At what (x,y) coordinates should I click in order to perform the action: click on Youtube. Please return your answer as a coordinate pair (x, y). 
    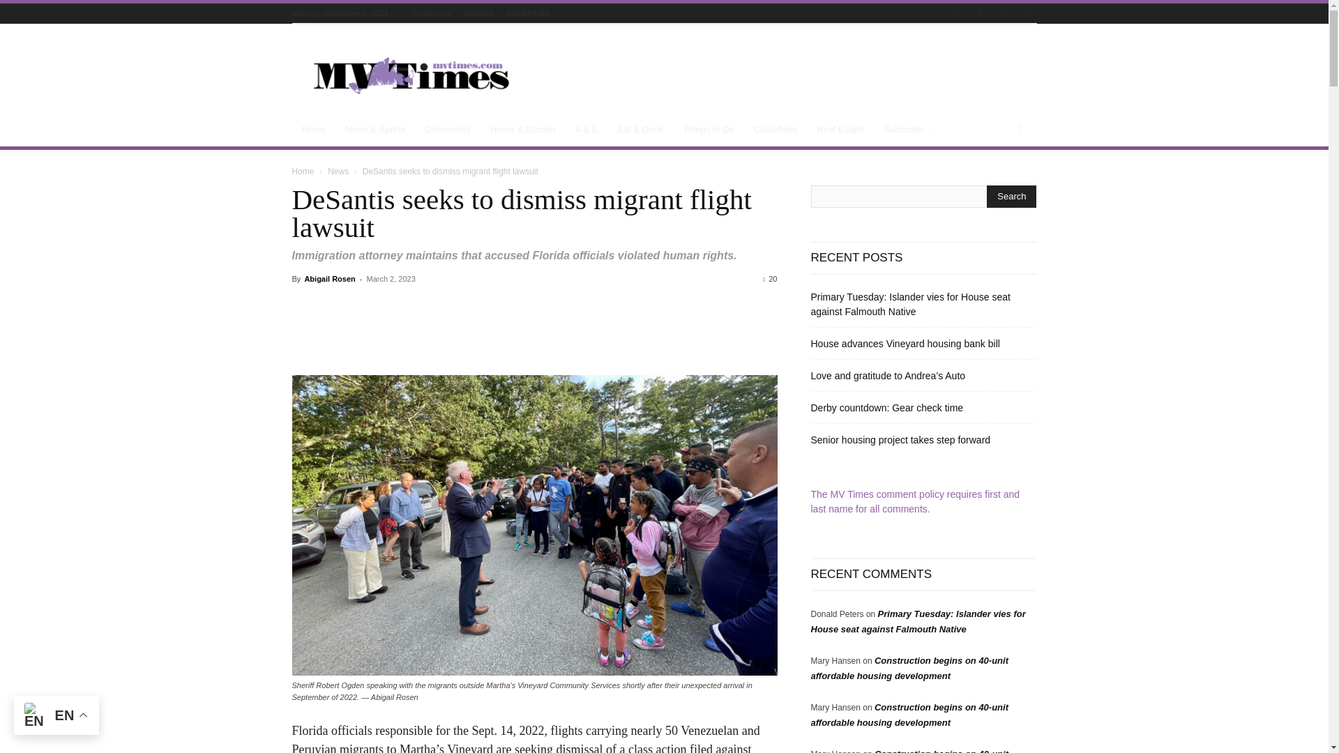
    Looking at the image, I should click on (1025, 14).